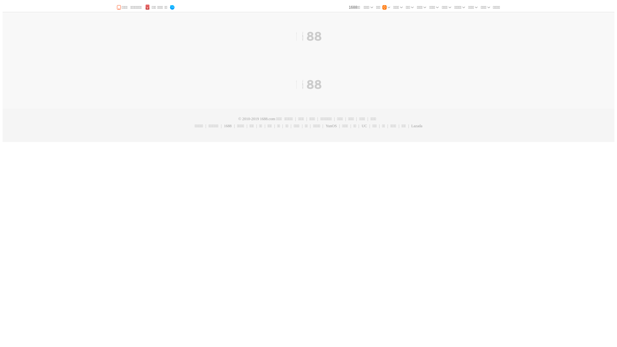  What do you see at coordinates (228, 126) in the screenshot?
I see `1688` at bounding box center [228, 126].